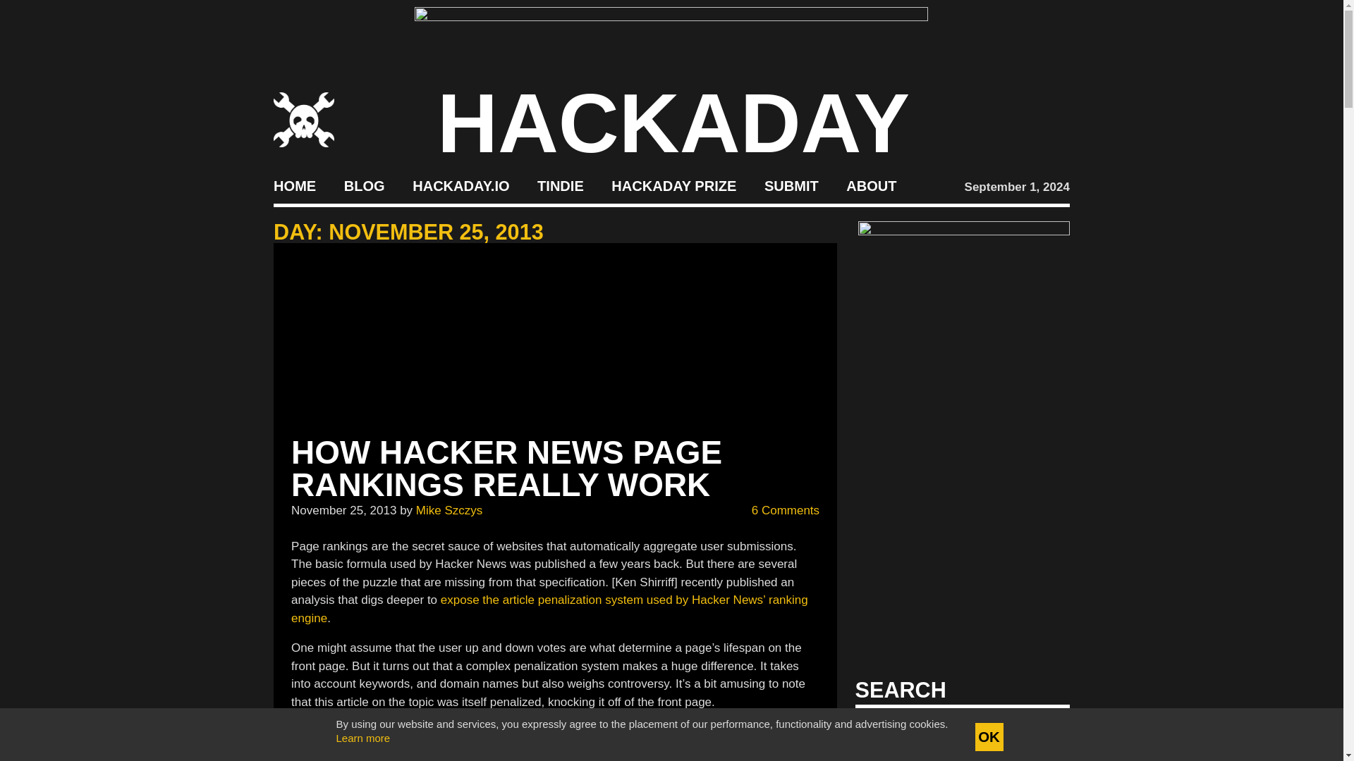 The width and height of the screenshot is (1354, 761). Describe the element at coordinates (449, 509) in the screenshot. I see `Posts by Mike Szczys` at that location.